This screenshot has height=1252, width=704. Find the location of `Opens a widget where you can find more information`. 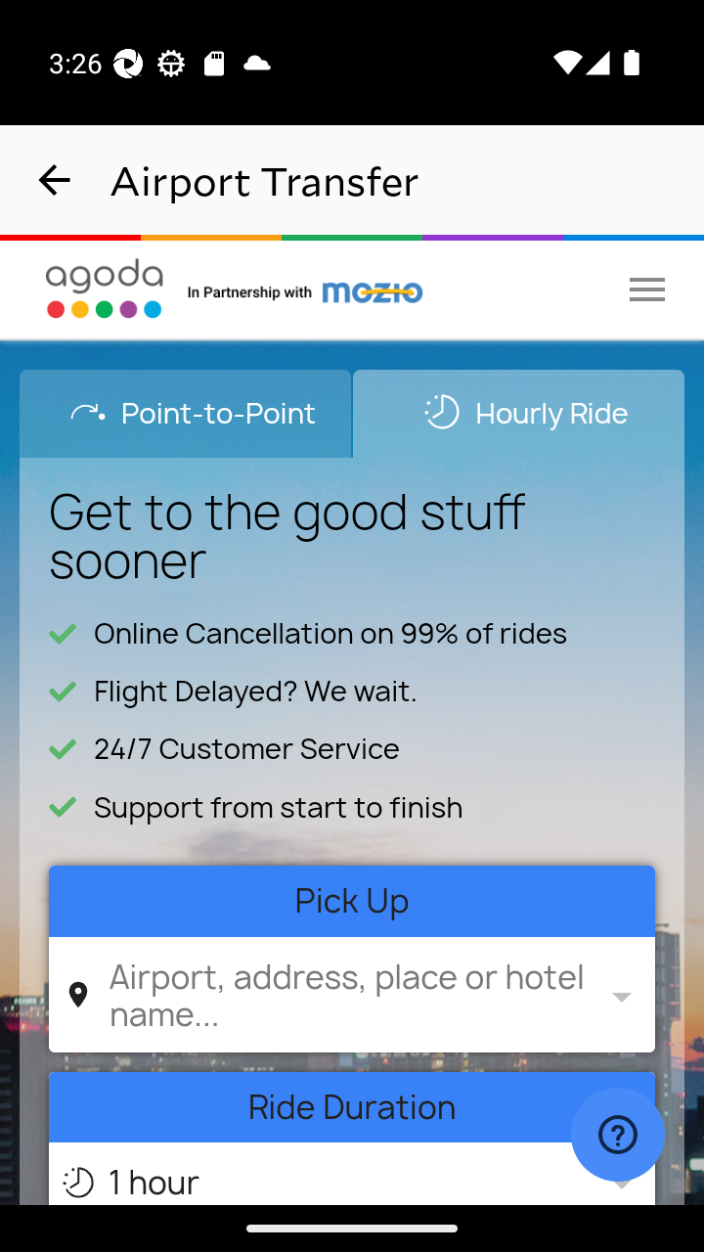

Opens a widget where you can find more information is located at coordinates (617, 1137).